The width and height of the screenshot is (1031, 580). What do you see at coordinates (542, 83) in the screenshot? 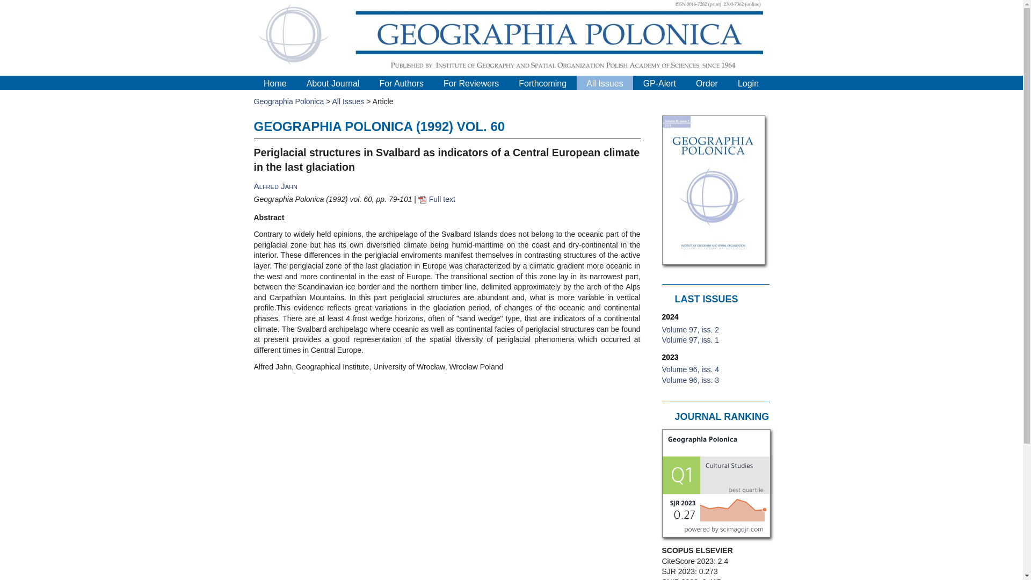
I see `Forthcoming` at bounding box center [542, 83].